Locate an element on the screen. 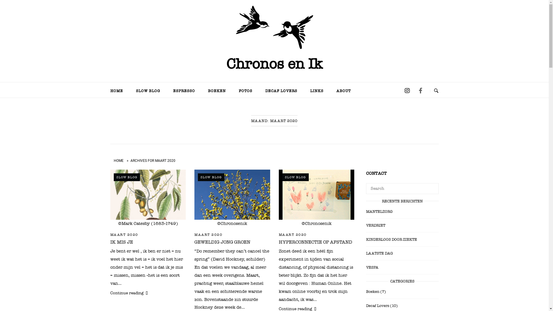 This screenshot has height=311, width=553. DECAF LOVERS is located at coordinates (281, 91).